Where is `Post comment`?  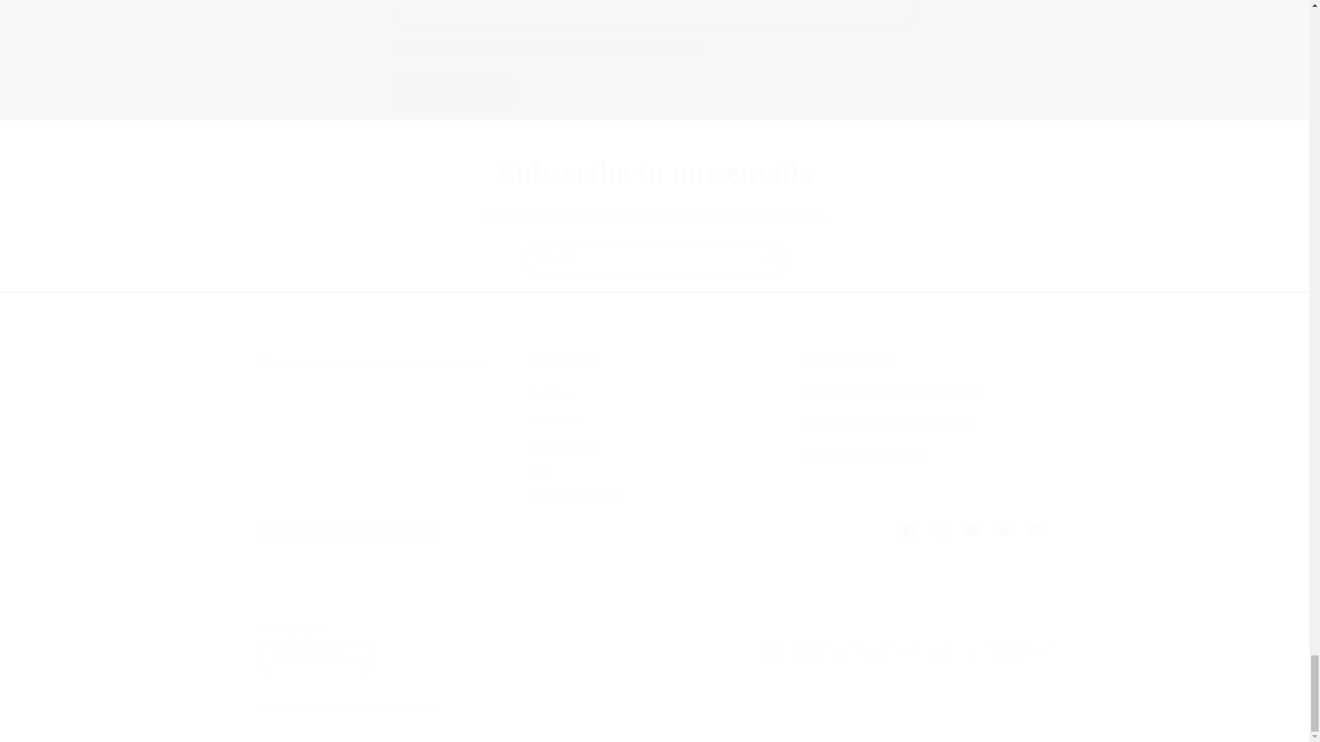
Post comment is located at coordinates (654, 529).